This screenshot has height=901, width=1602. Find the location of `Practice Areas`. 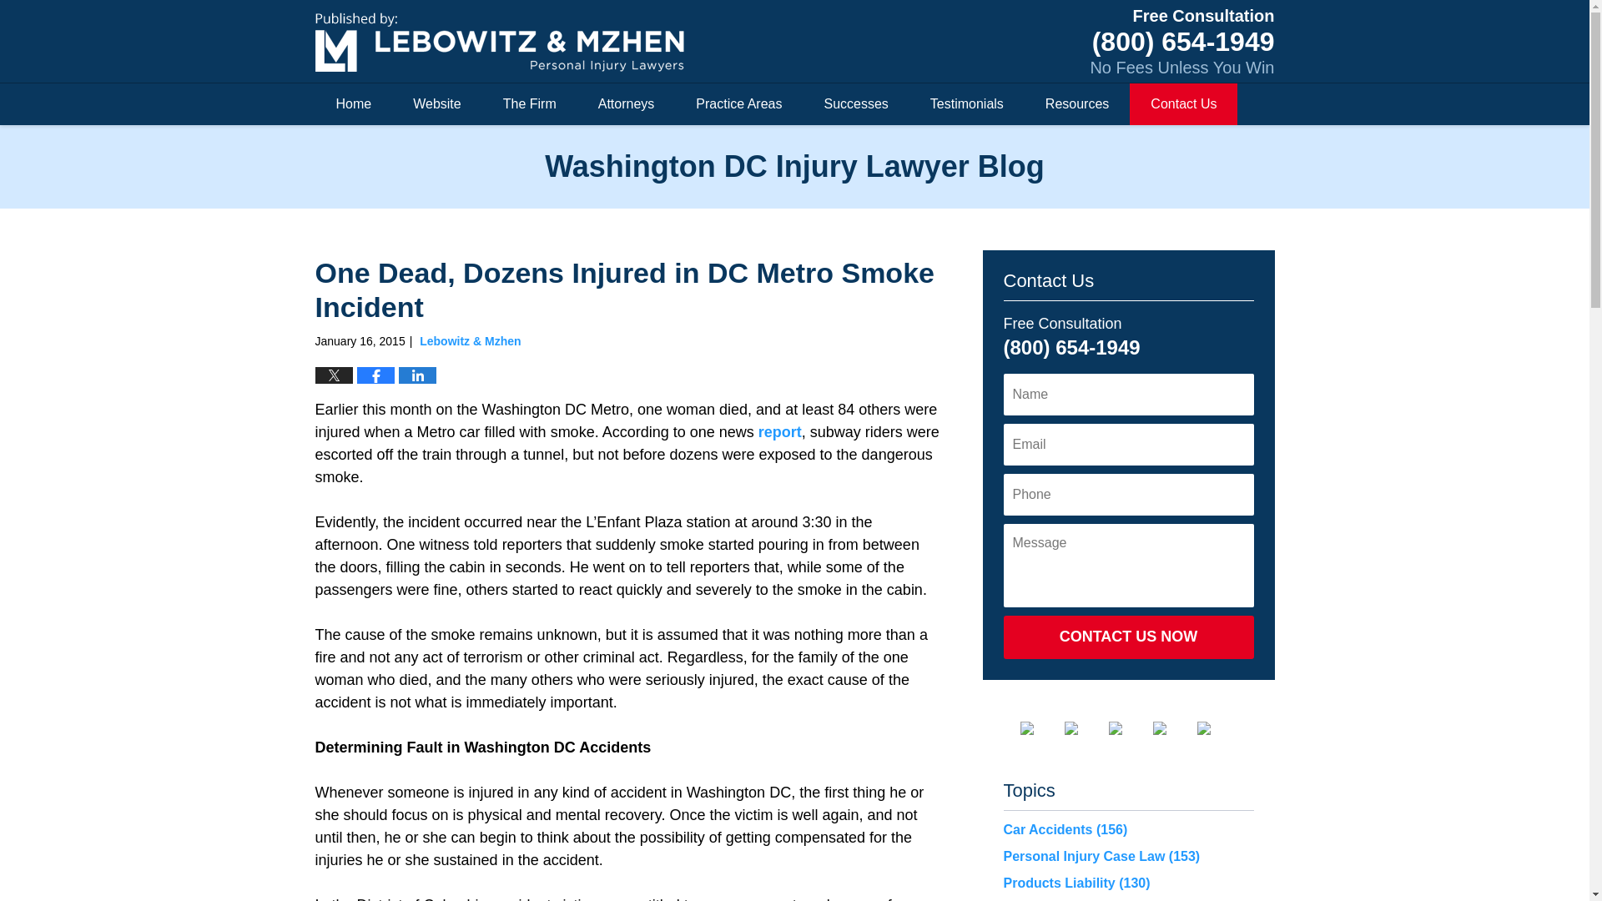

Practice Areas is located at coordinates (738, 104).